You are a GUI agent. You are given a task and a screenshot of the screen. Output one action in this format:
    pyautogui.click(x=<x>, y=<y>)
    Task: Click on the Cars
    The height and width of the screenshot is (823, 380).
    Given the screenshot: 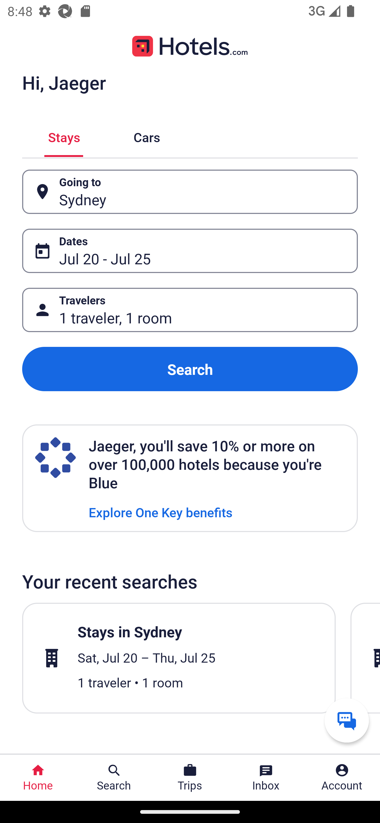 What is the action you would take?
    pyautogui.click(x=147, y=136)
    